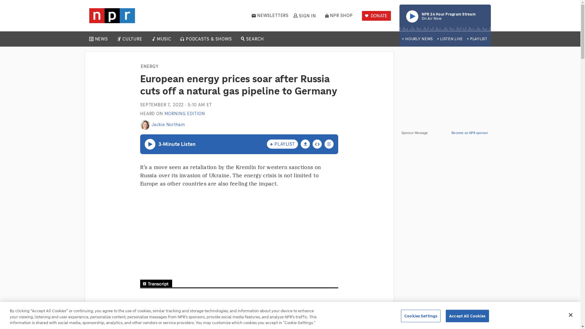 The width and height of the screenshot is (585, 329). I want to click on DONATE, so click(445, 18).